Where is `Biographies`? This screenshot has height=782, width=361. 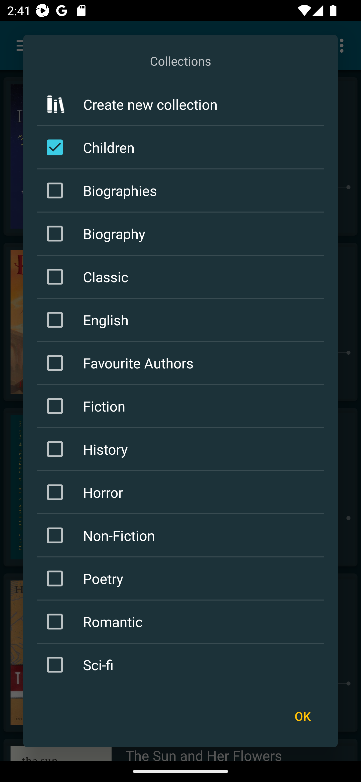 Biographies is located at coordinates (182, 191).